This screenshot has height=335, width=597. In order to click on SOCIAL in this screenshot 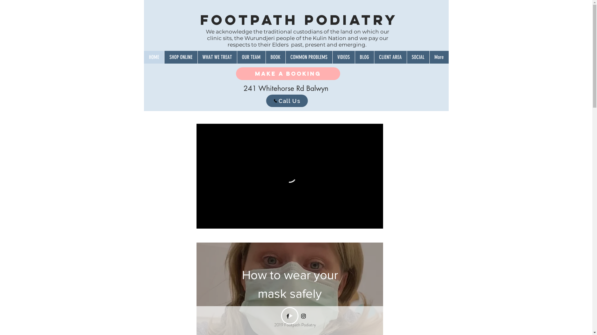, I will do `click(418, 57)`.